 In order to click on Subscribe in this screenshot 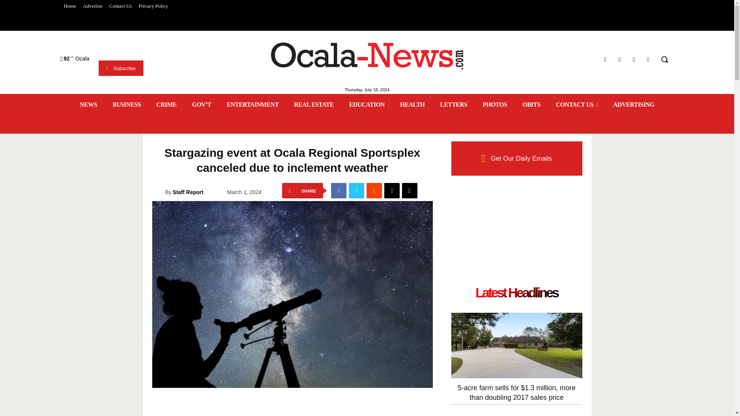, I will do `click(121, 68)`.